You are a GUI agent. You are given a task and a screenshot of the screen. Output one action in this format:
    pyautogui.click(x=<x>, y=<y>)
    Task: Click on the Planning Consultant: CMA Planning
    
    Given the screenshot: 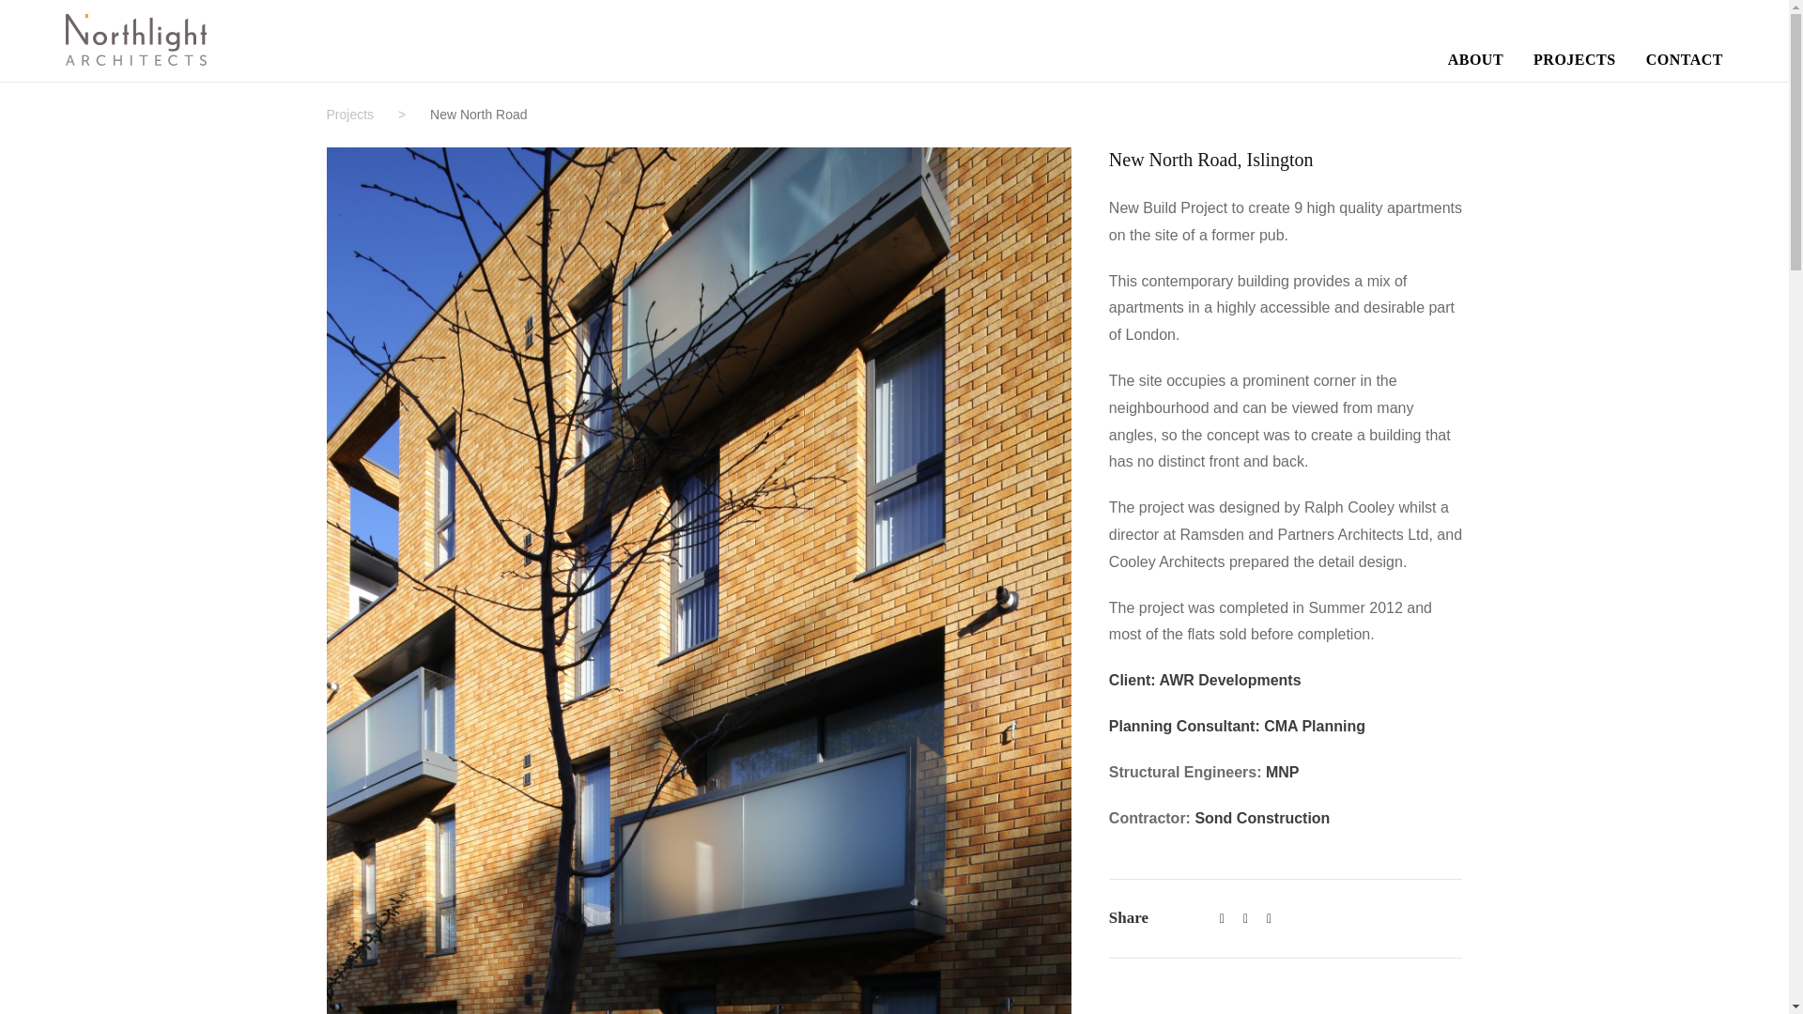 What is the action you would take?
    pyautogui.click(x=1236, y=725)
    